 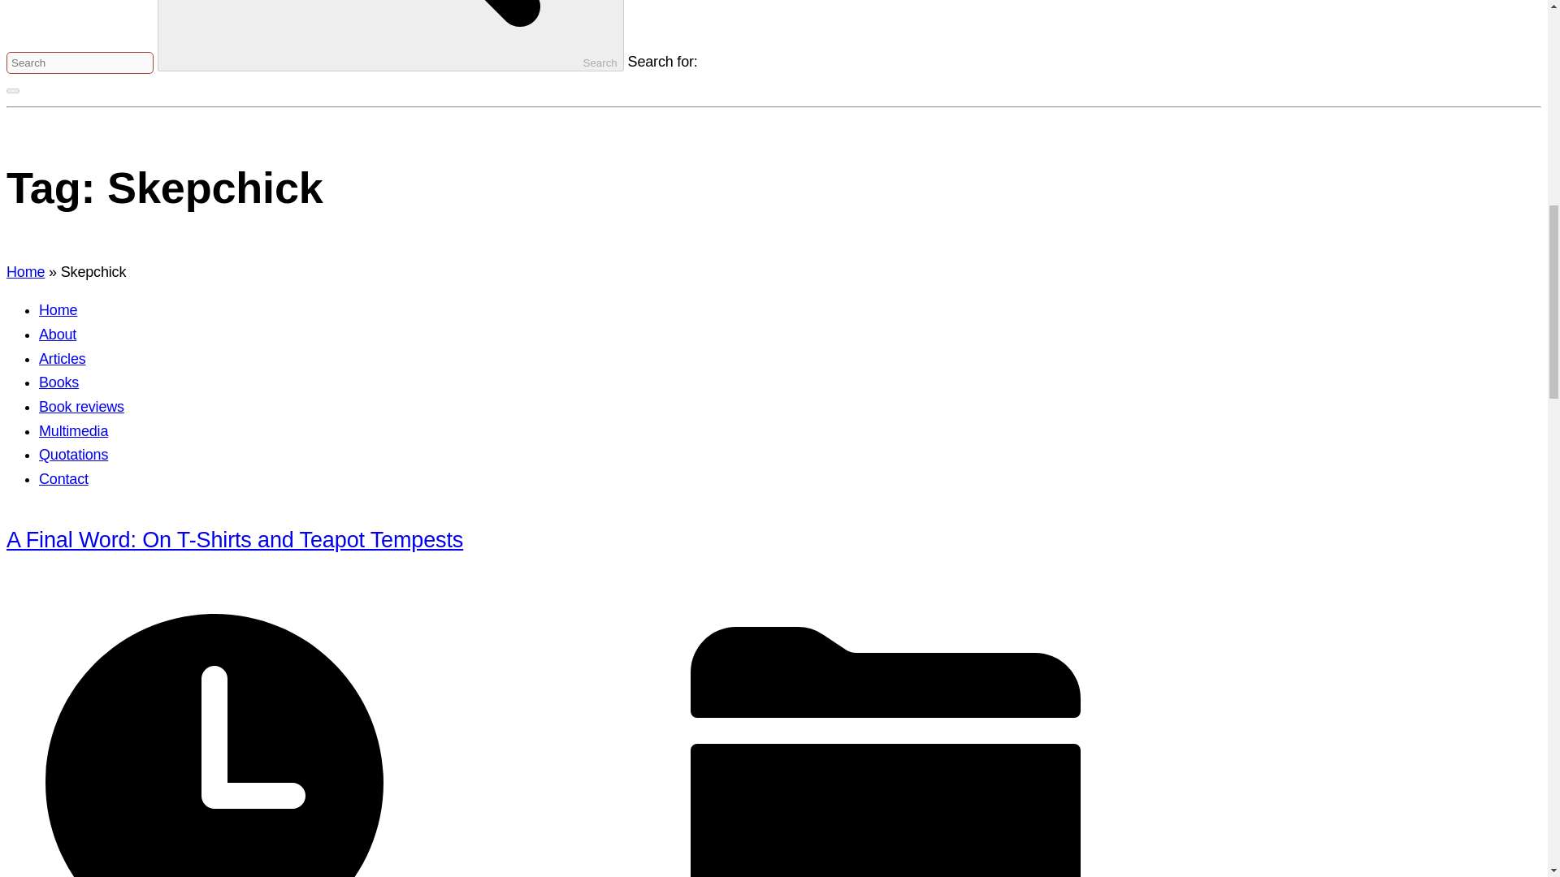 What do you see at coordinates (58, 382) in the screenshot?
I see `Books` at bounding box center [58, 382].